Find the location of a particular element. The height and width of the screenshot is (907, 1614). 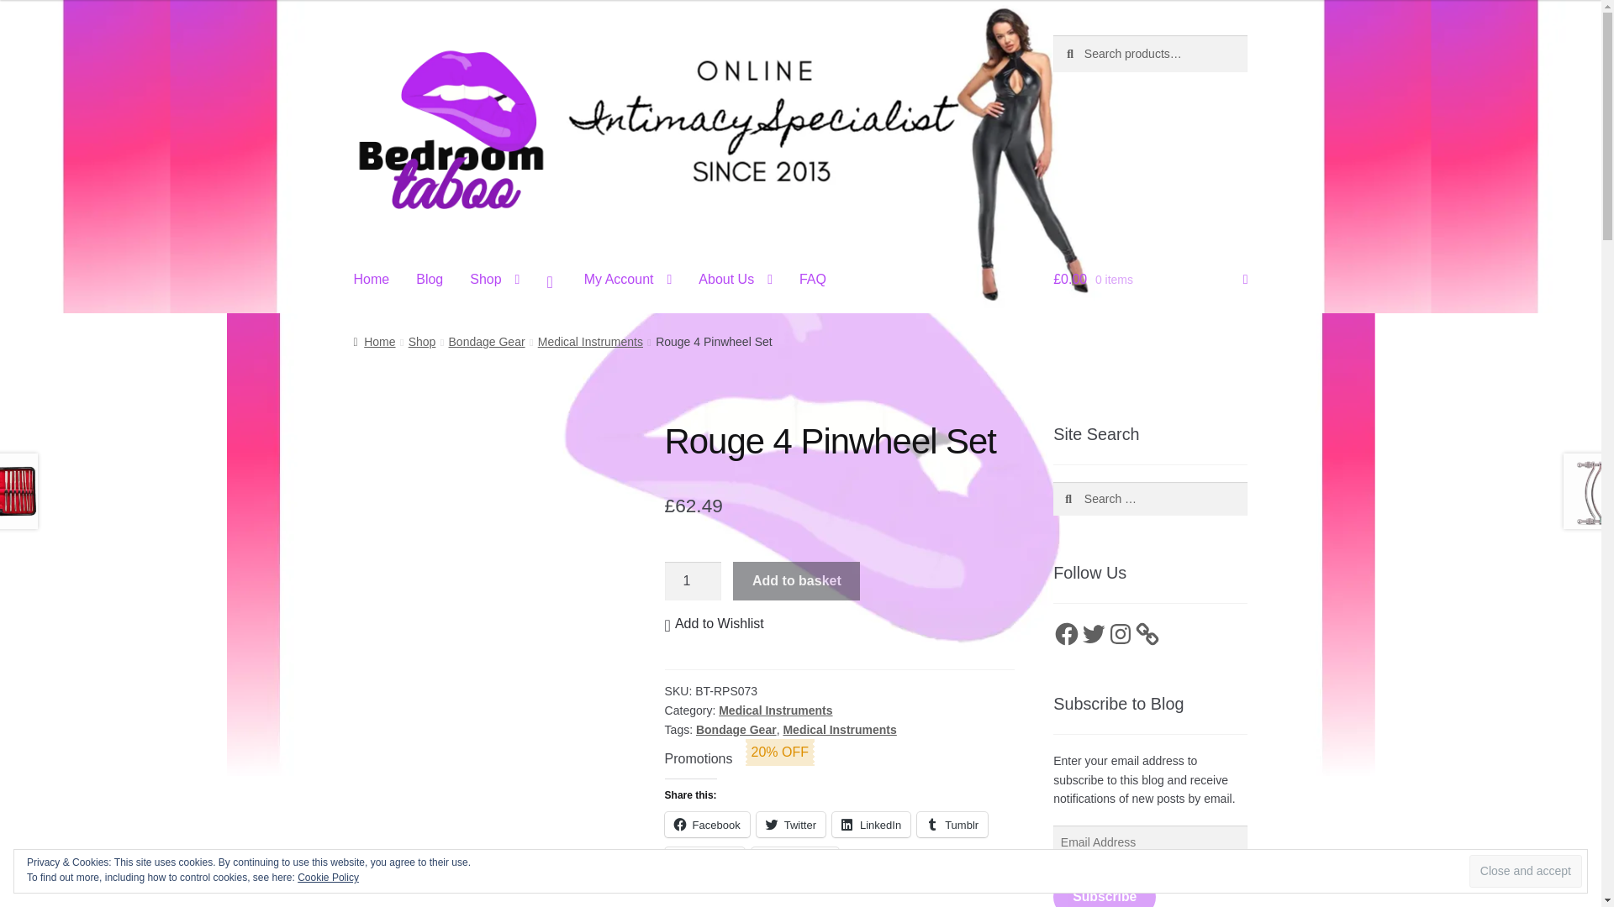

Home is located at coordinates (372, 280).